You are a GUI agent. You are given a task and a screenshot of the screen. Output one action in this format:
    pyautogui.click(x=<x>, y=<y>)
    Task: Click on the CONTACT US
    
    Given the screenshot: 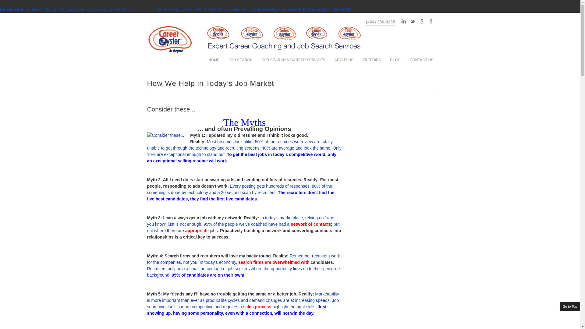 What is the action you would take?
    pyautogui.click(x=419, y=60)
    